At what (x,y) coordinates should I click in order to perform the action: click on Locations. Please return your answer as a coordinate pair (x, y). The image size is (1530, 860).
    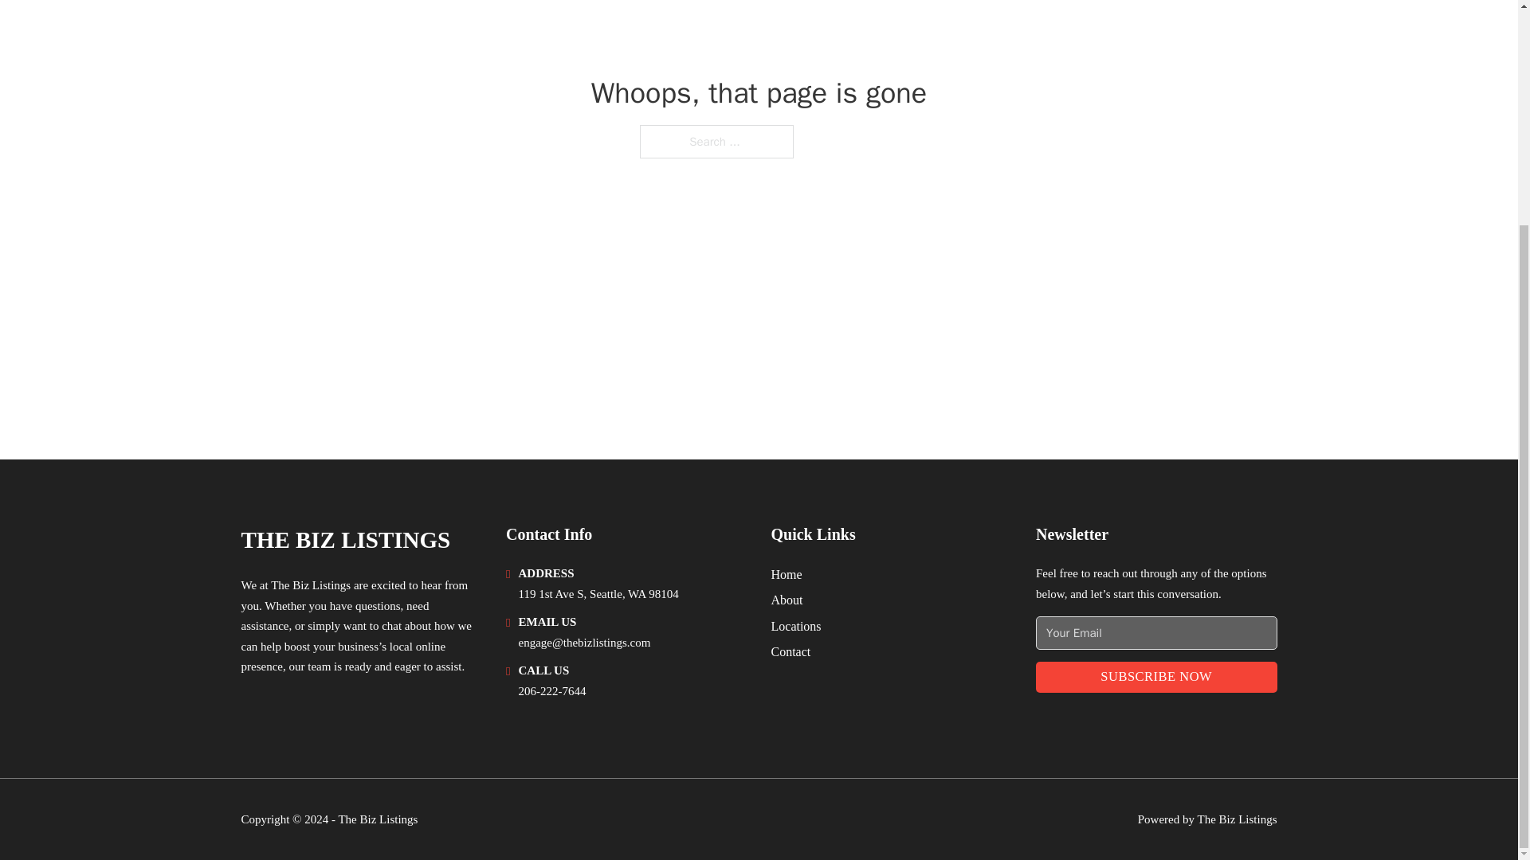
    Looking at the image, I should click on (796, 626).